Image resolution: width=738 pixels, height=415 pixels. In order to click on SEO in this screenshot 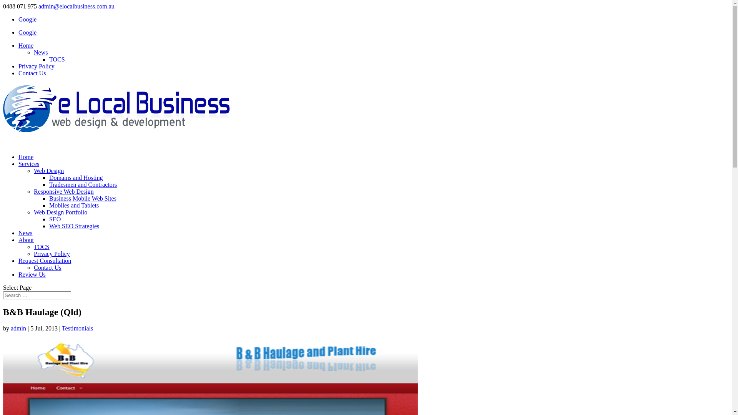, I will do `click(55, 219)`.